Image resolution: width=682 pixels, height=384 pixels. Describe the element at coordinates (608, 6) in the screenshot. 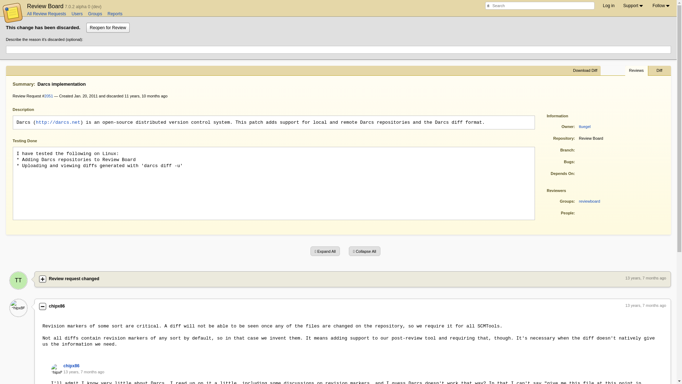

I see `Log in` at that location.